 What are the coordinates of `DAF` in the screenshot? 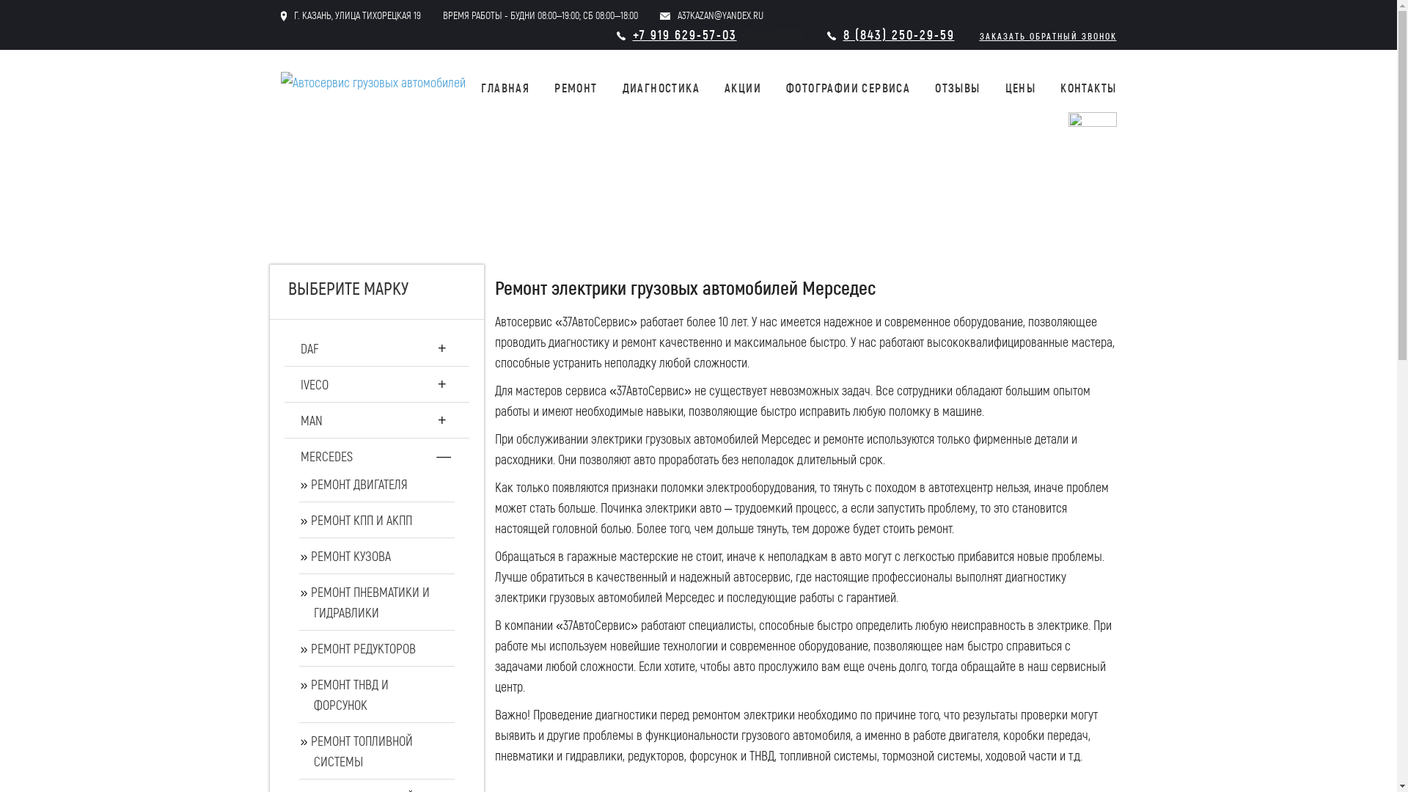 It's located at (309, 348).